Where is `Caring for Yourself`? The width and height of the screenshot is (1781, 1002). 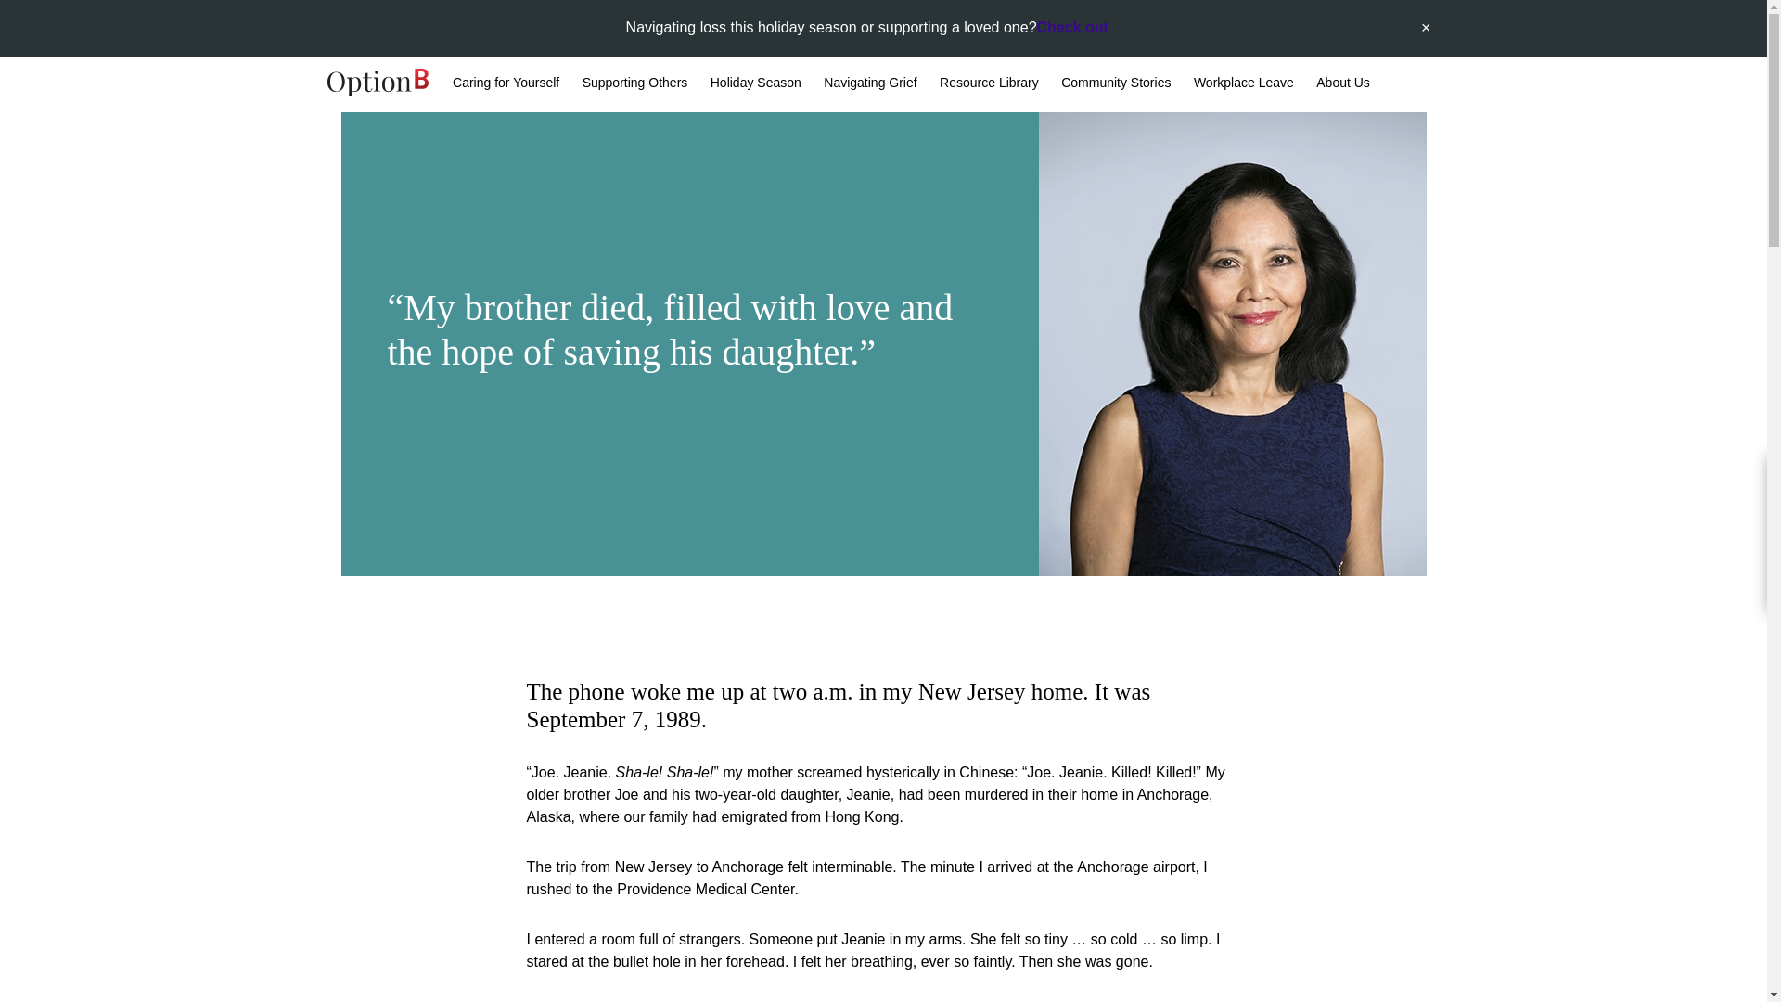
Caring for Yourself is located at coordinates (505, 83).